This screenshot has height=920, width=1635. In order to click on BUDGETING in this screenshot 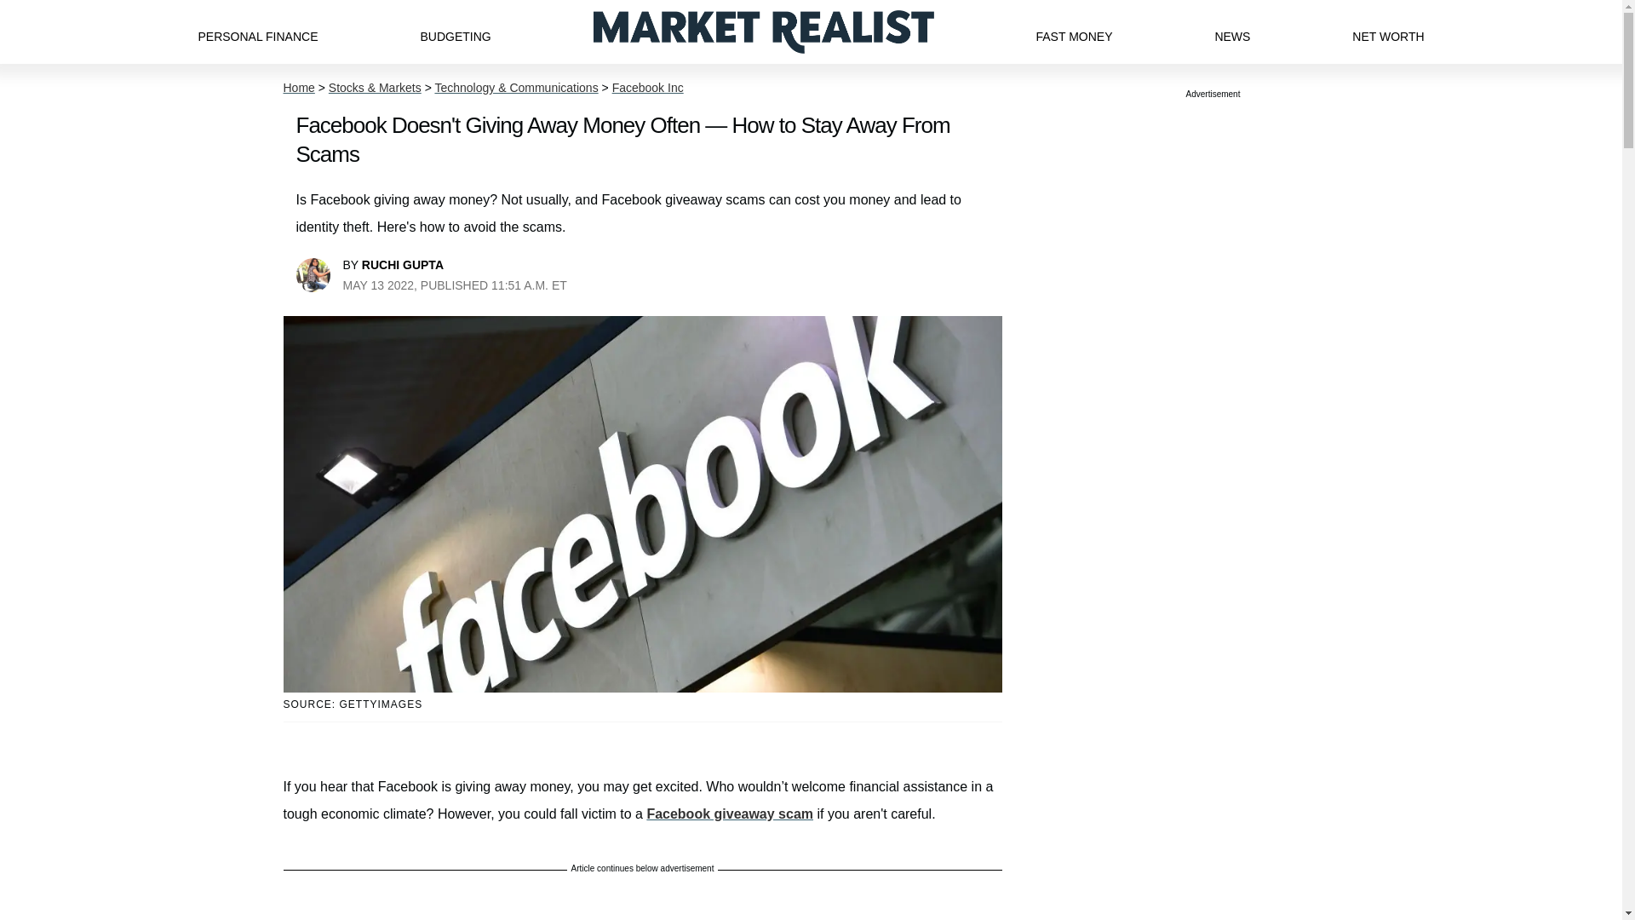, I will do `click(455, 32)`.